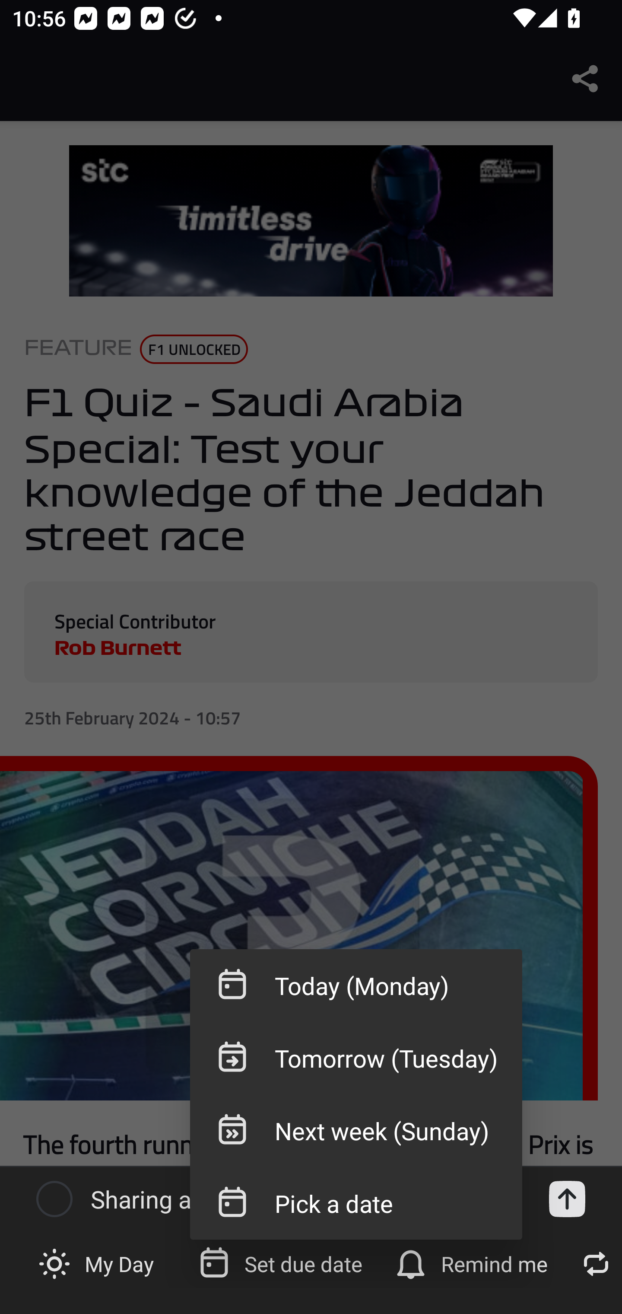 The height and width of the screenshot is (1314, 622). What do you see at coordinates (356, 1058) in the screenshot?
I see `Tomorrow (Tuesday)2 in 4 Tomorrow (Tuesday)` at bounding box center [356, 1058].